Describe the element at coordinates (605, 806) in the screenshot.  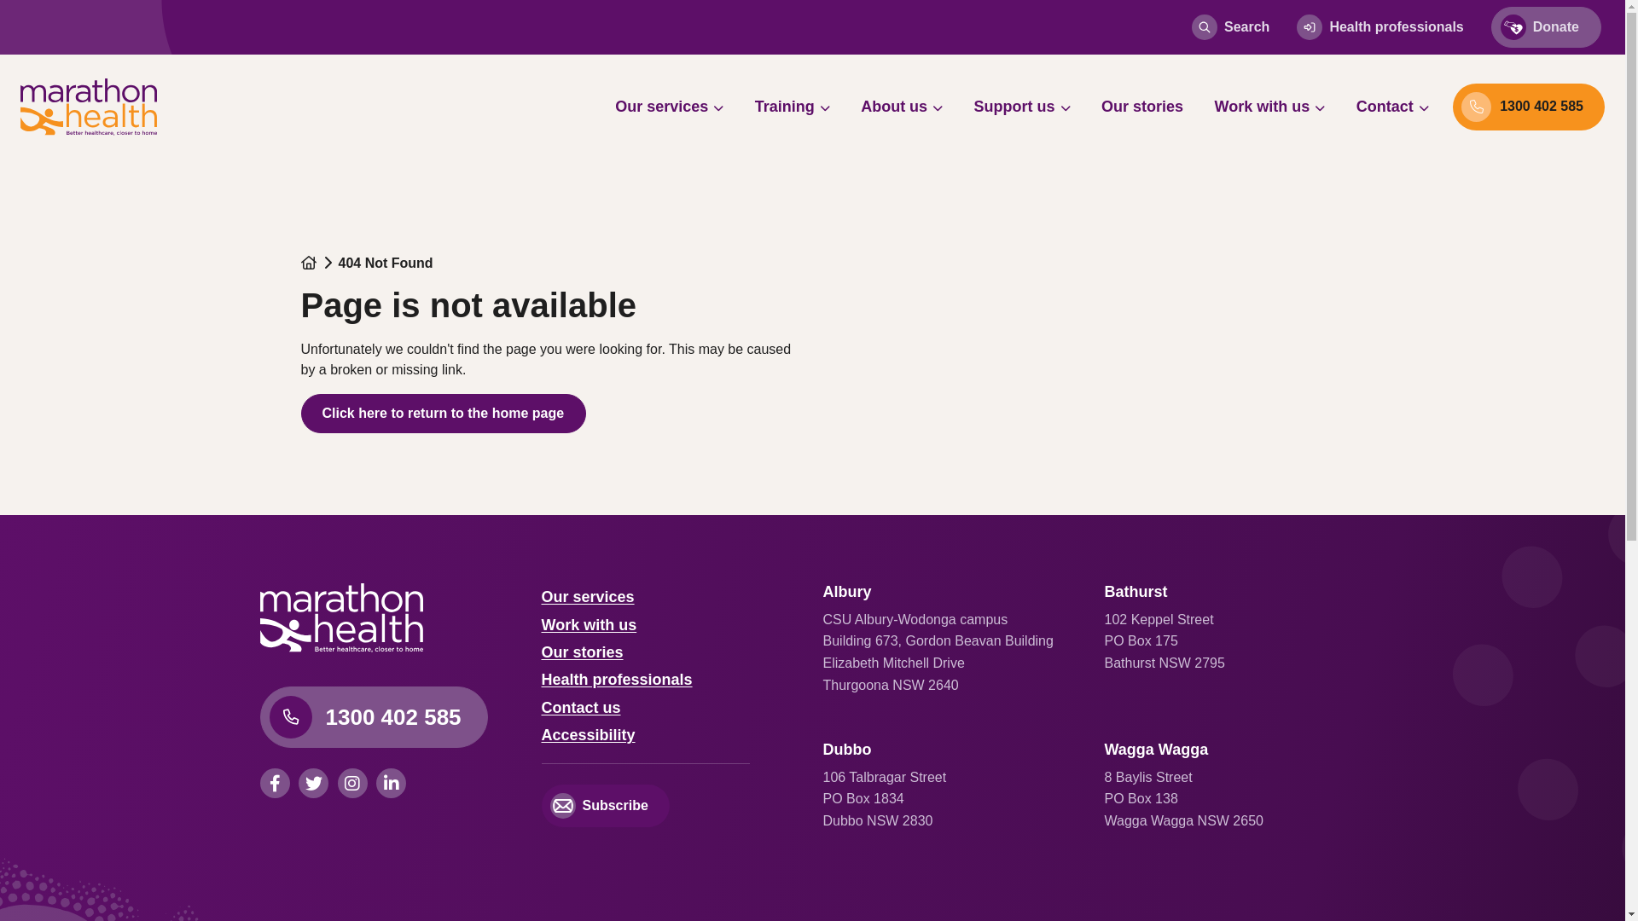
I see `Subscribe` at that location.